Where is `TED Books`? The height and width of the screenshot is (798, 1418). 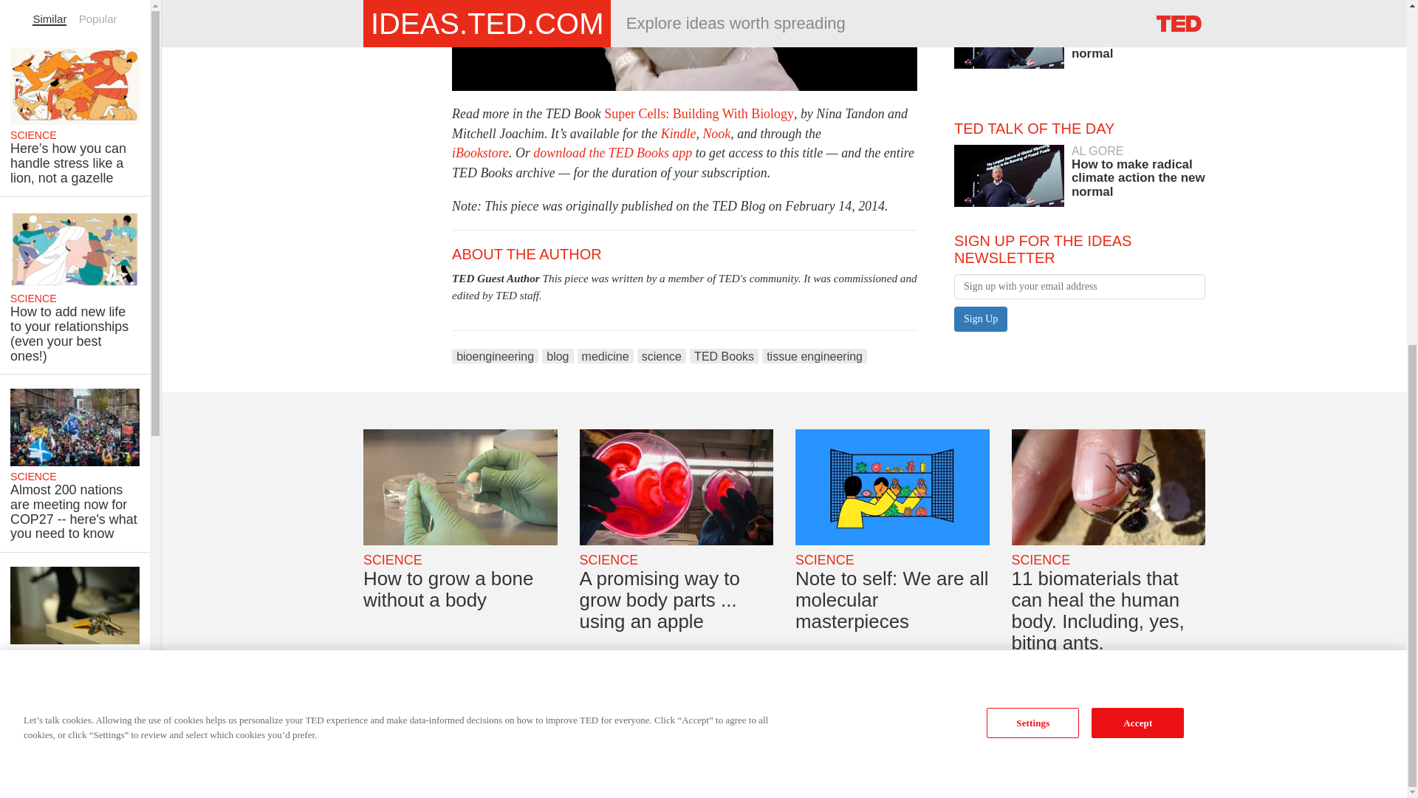
TED Books is located at coordinates (724, 356).